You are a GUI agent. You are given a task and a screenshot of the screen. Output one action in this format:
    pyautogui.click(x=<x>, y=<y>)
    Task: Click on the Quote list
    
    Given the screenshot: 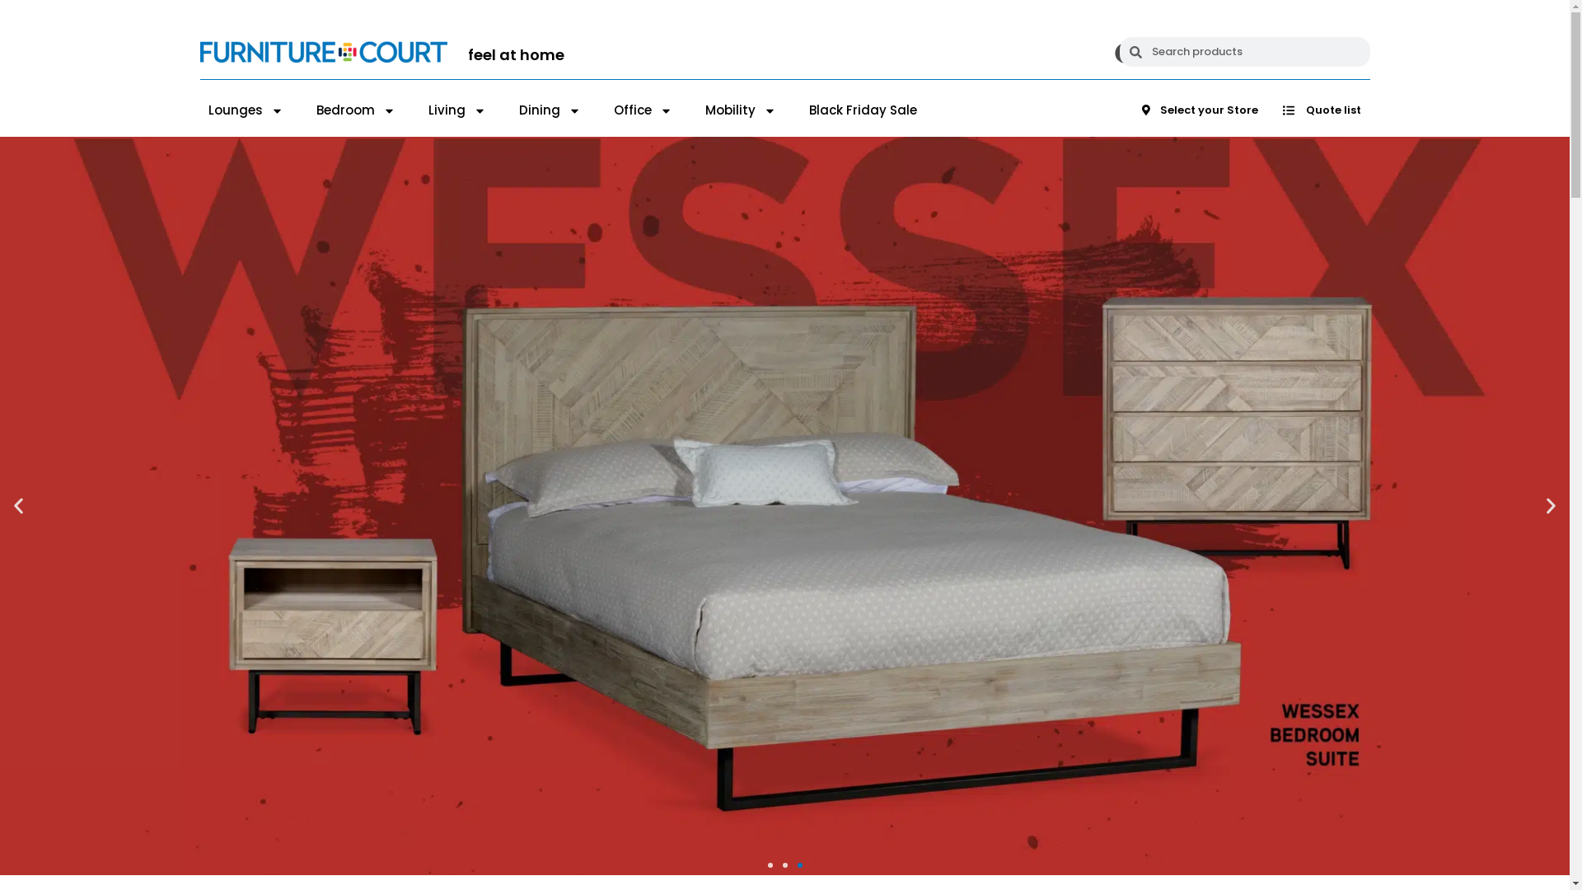 What is the action you would take?
    pyautogui.click(x=1322, y=110)
    